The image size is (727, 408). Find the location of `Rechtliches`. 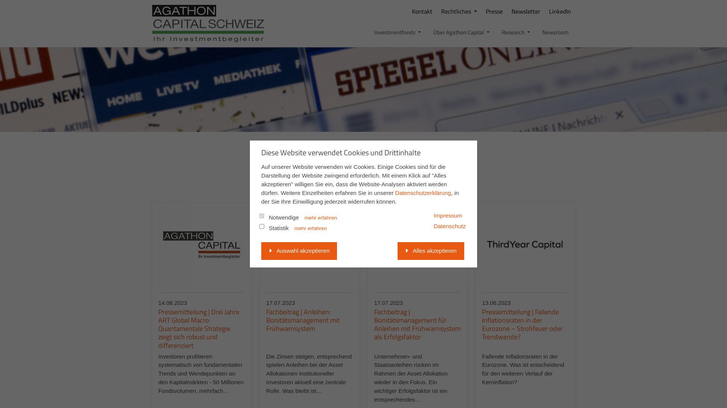

Rechtliches is located at coordinates (459, 11).